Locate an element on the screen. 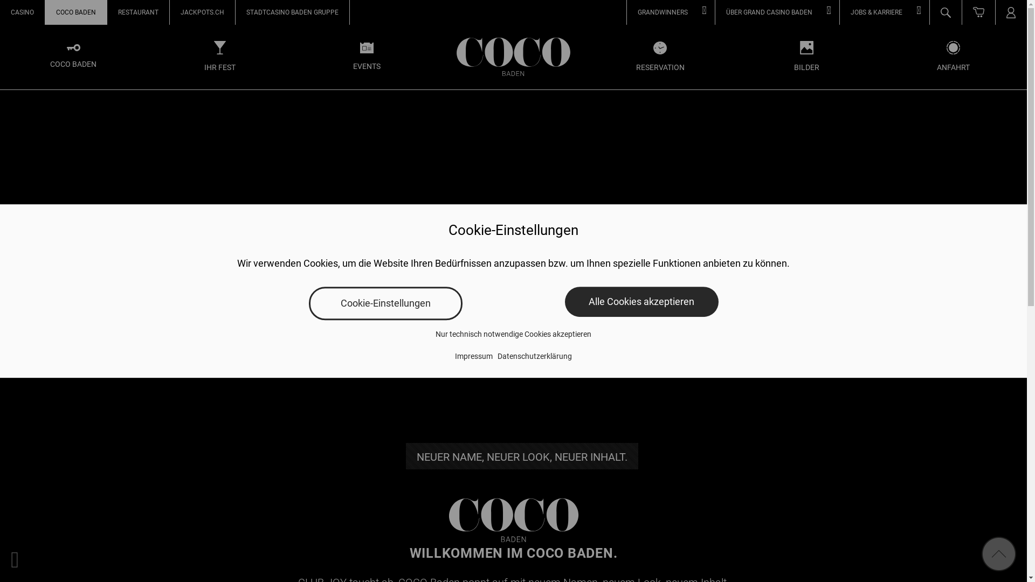 The height and width of the screenshot is (582, 1035). BILDER is located at coordinates (807, 57).